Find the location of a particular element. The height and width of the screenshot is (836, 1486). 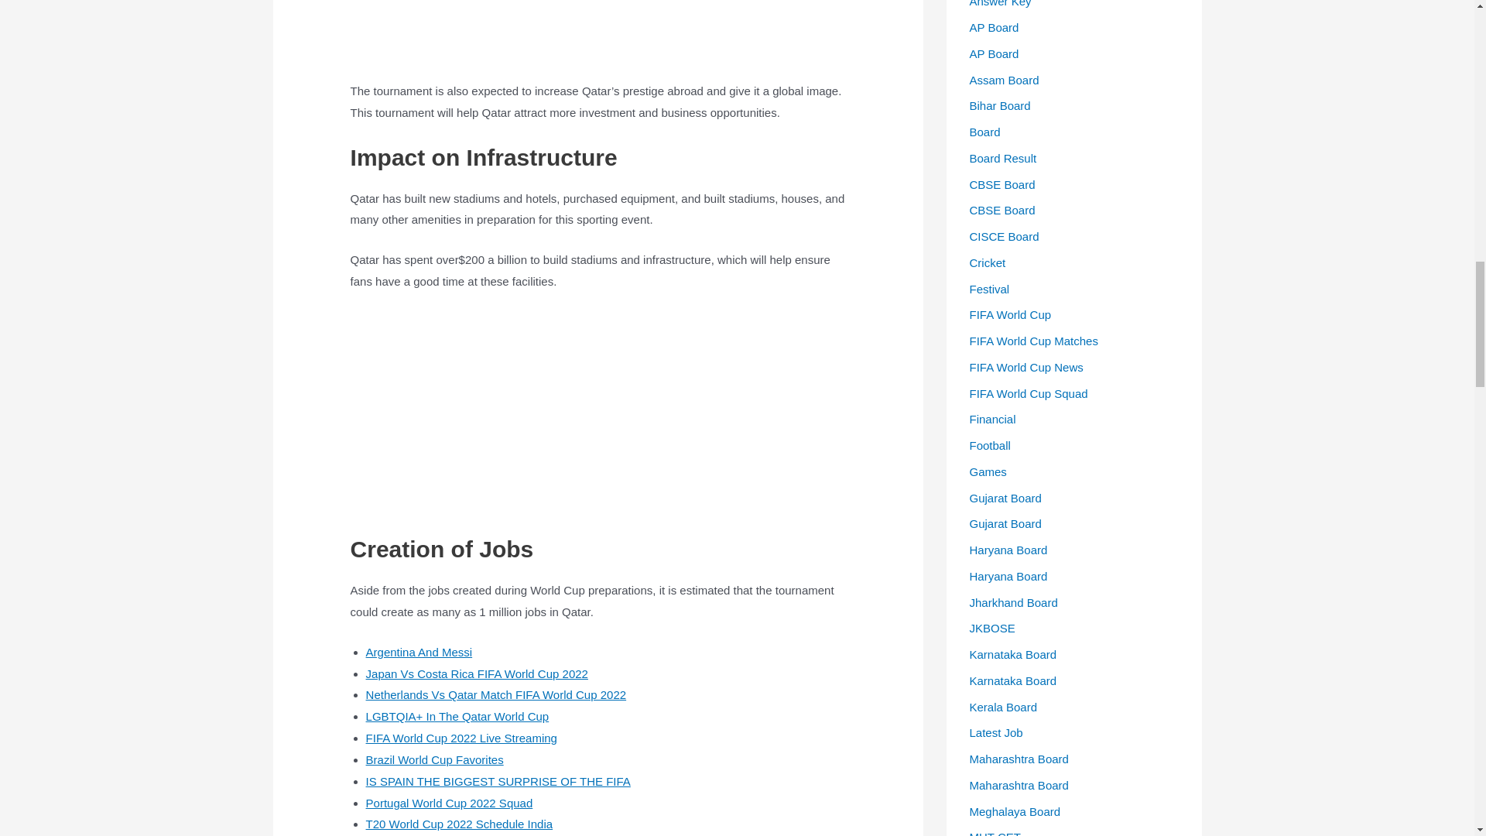

Netherlands Vs Qatar Match FIFA World Cup 2022 is located at coordinates (496, 694).